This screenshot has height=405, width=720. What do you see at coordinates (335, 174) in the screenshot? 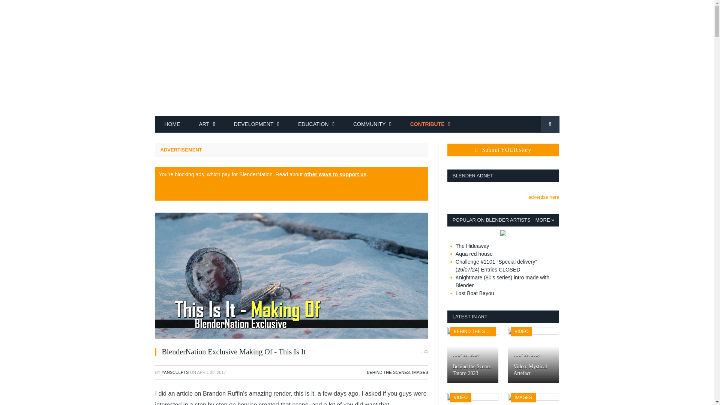
I see `other ways to support us` at bounding box center [335, 174].